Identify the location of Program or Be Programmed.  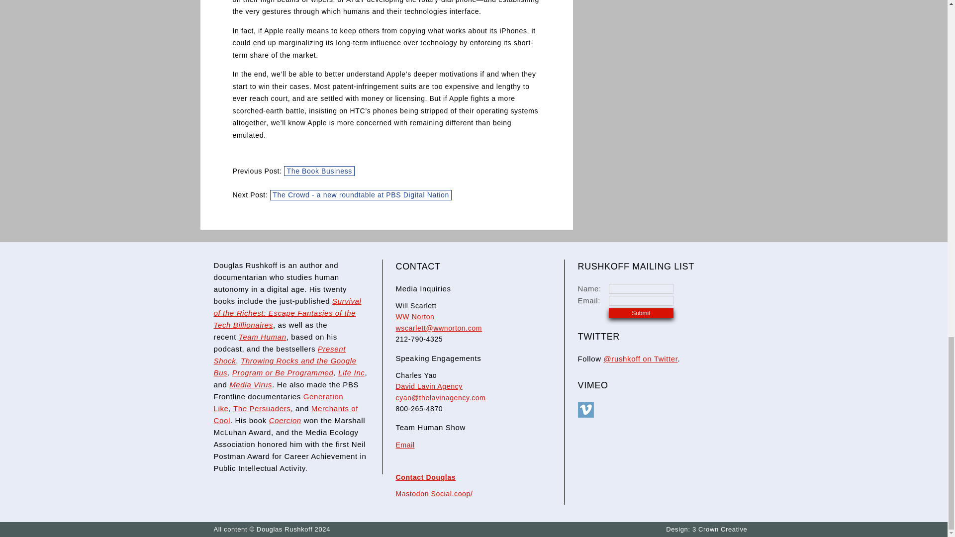
(283, 372).